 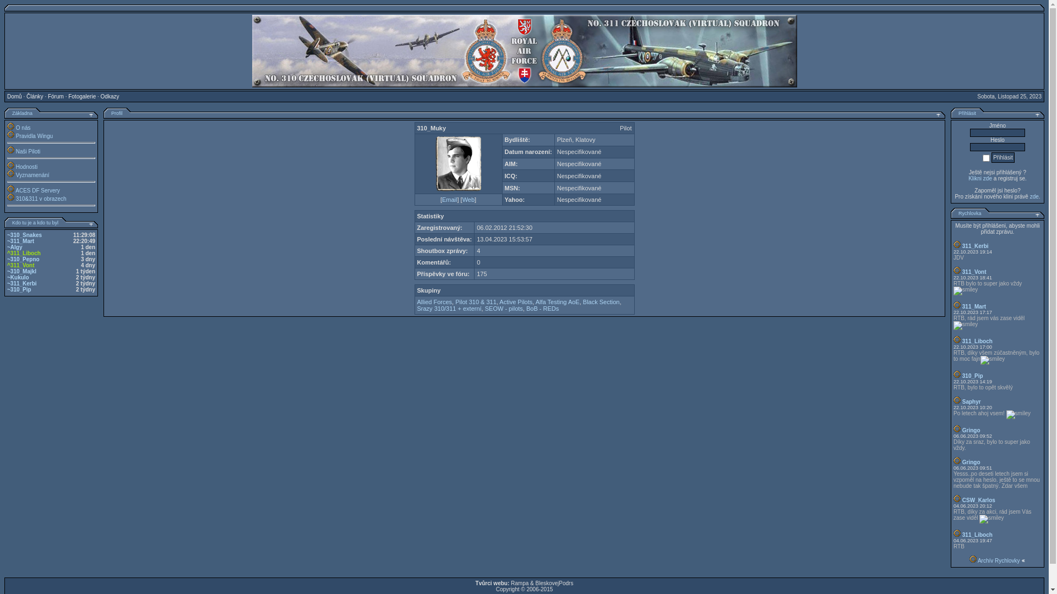 What do you see at coordinates (476, 302) in the screenshot?
I see `Pilot 310 & 311` at bounding box center [476, 302].